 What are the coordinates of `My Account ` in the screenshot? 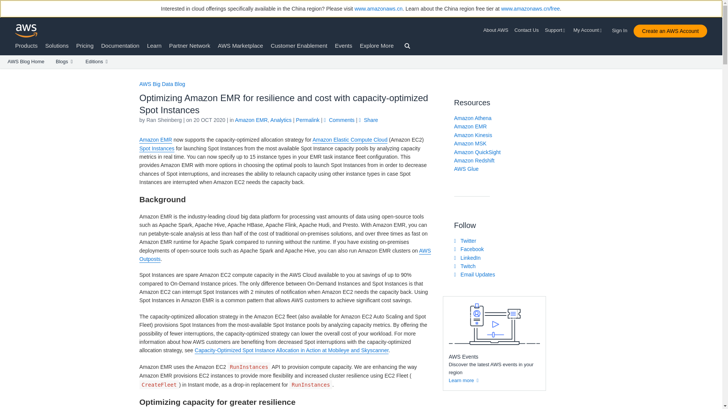 It's located at (588, 30).